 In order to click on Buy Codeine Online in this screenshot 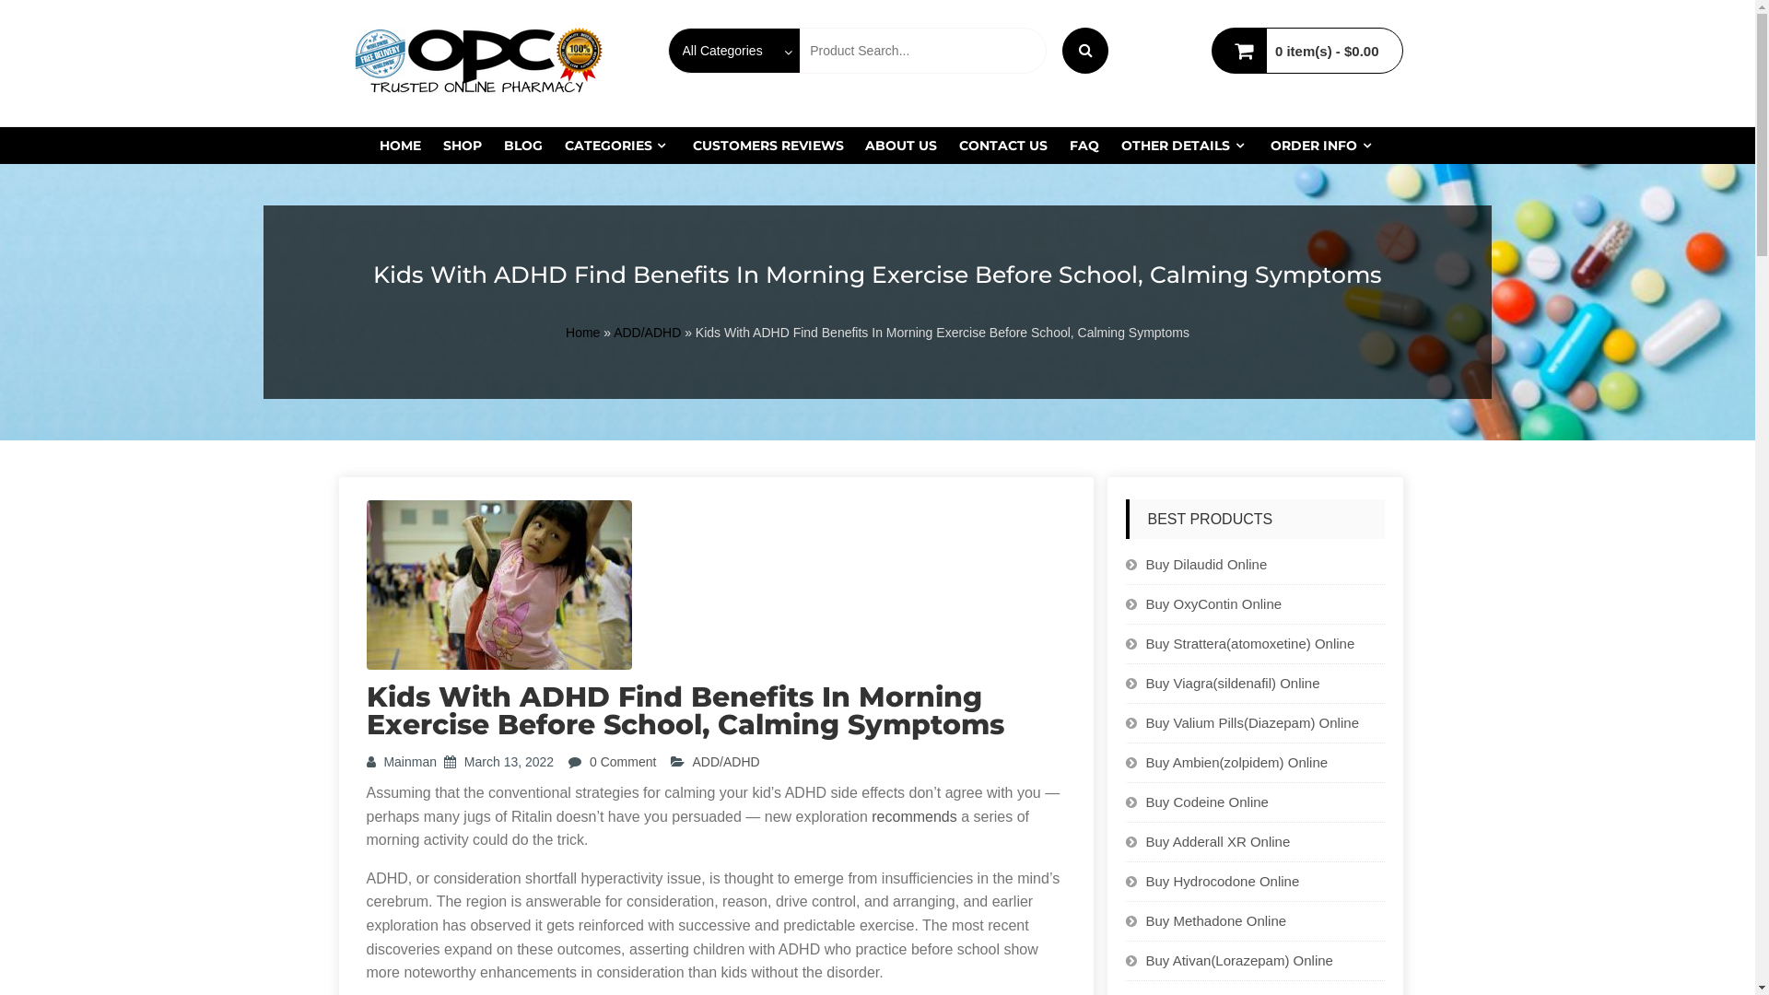, I will do `click(1207, 802)`.